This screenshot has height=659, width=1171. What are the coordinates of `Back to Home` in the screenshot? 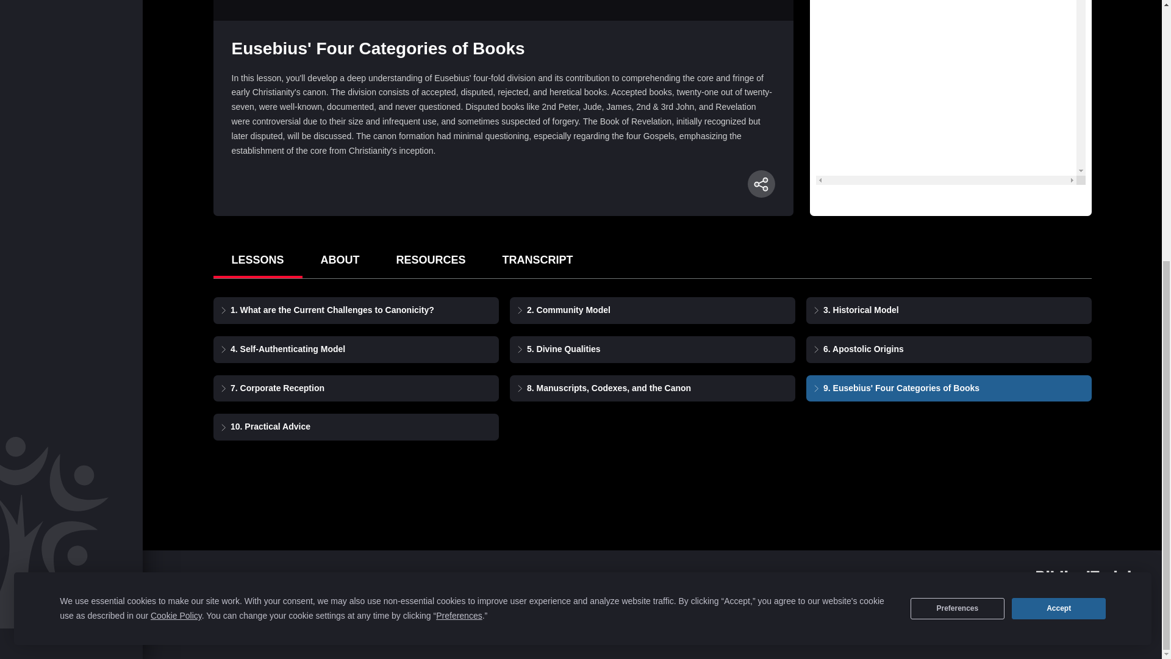 It's located at (987, 583).